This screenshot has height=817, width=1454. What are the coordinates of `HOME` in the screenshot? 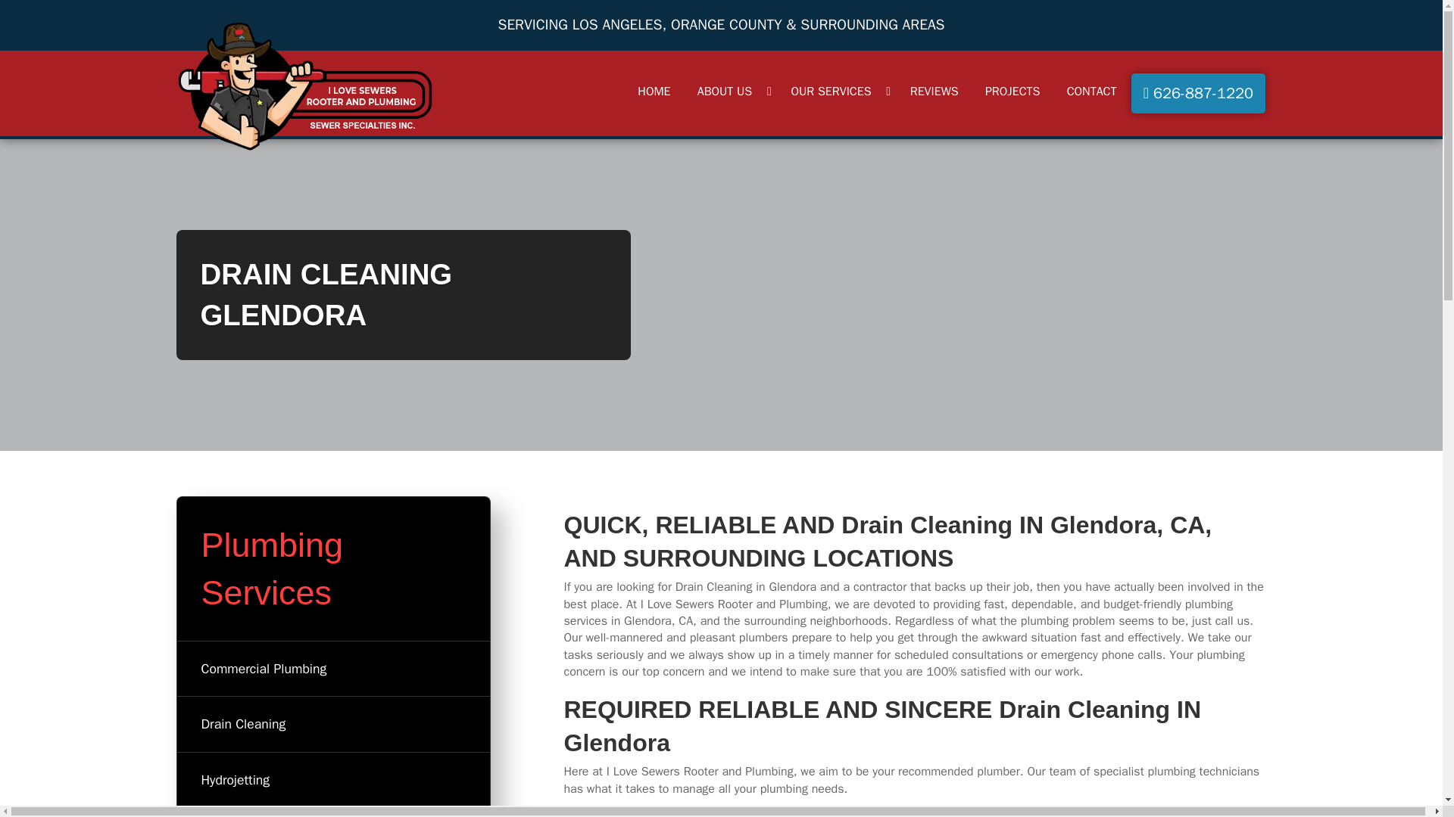 It's located at (653, 91).